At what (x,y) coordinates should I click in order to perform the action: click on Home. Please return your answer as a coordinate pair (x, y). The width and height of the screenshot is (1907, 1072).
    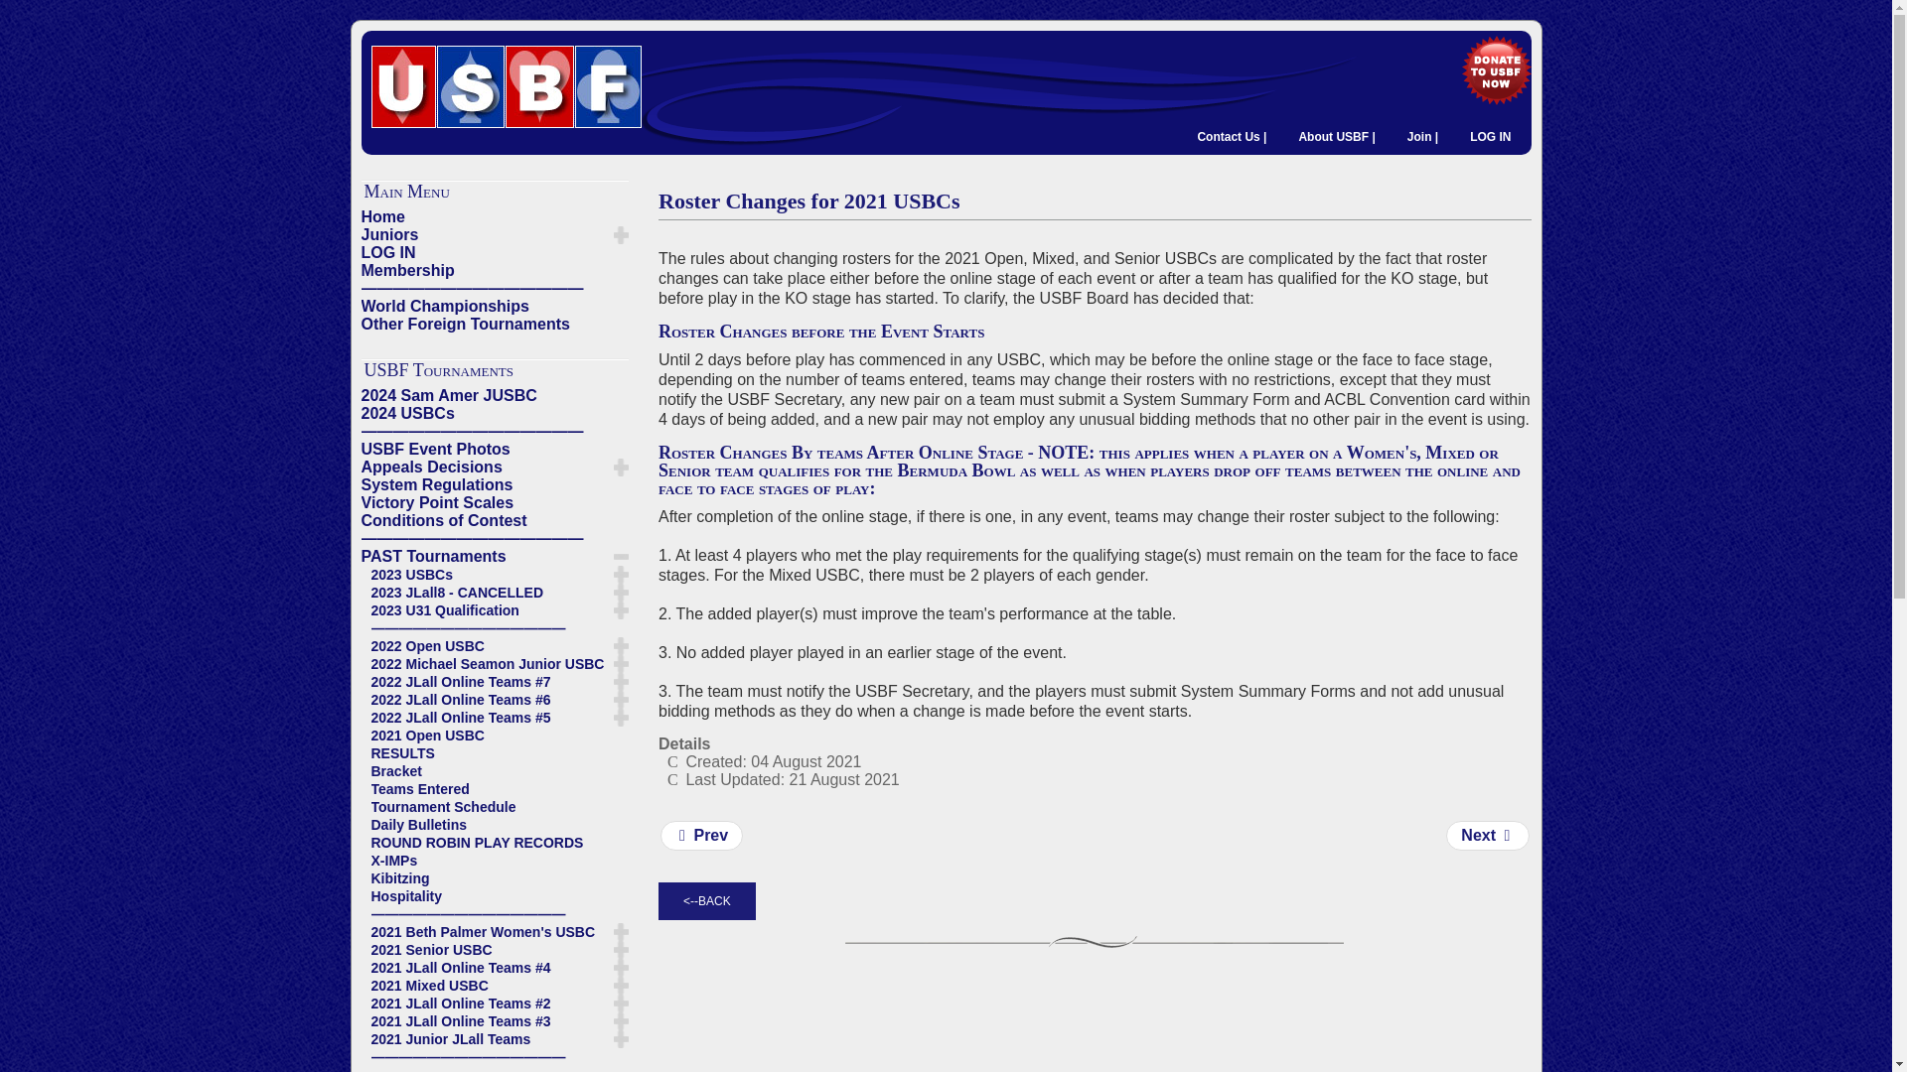
    Looking at the image, I should click on (495, 216).